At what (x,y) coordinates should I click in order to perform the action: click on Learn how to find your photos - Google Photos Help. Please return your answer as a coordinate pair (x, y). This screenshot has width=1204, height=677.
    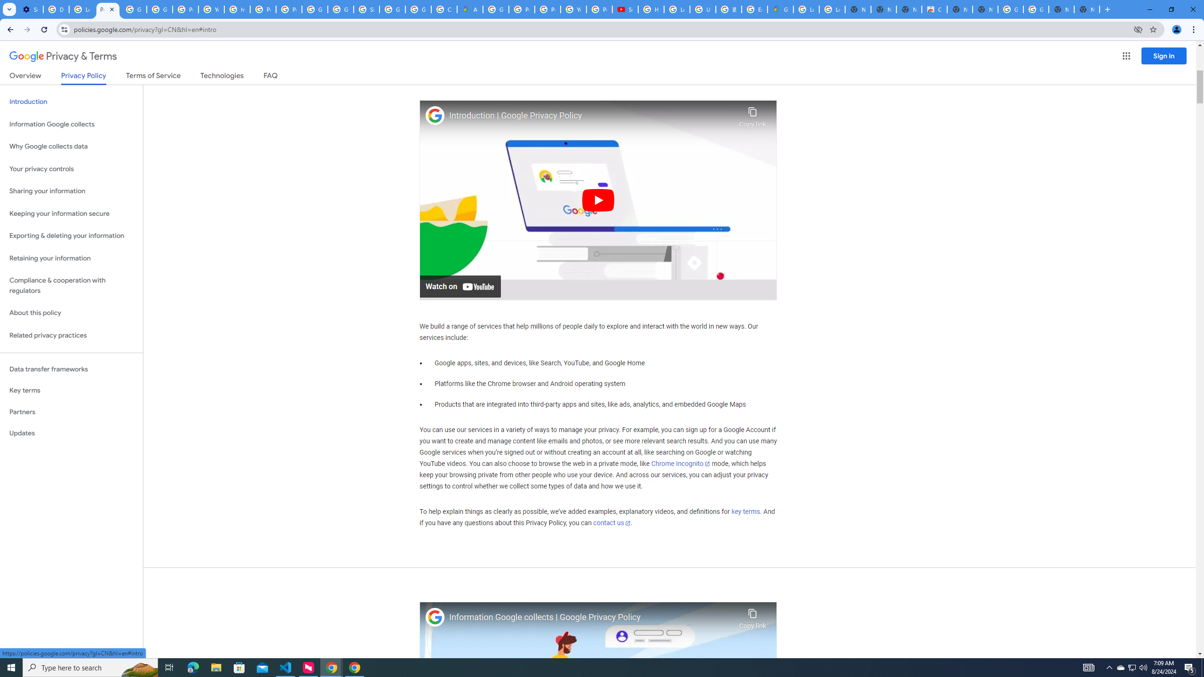
    Looking at the image, I should click on (82, 9).